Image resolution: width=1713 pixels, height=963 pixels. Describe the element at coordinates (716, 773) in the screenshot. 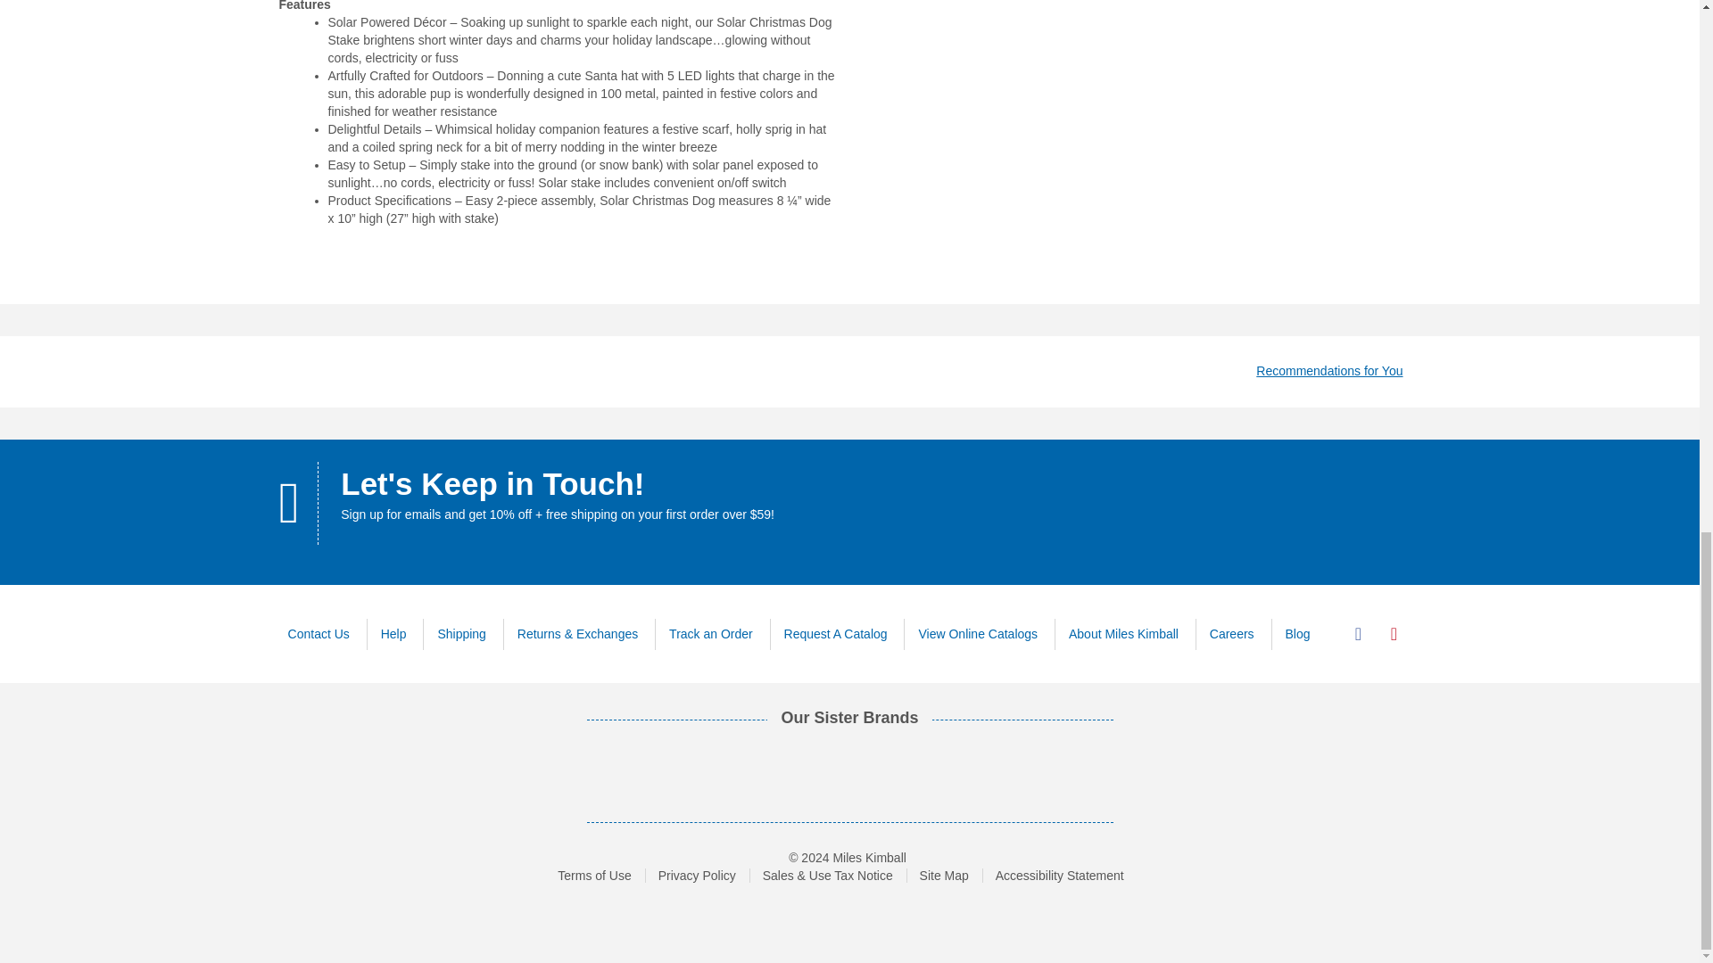

I see `Exposures Online` at that location.